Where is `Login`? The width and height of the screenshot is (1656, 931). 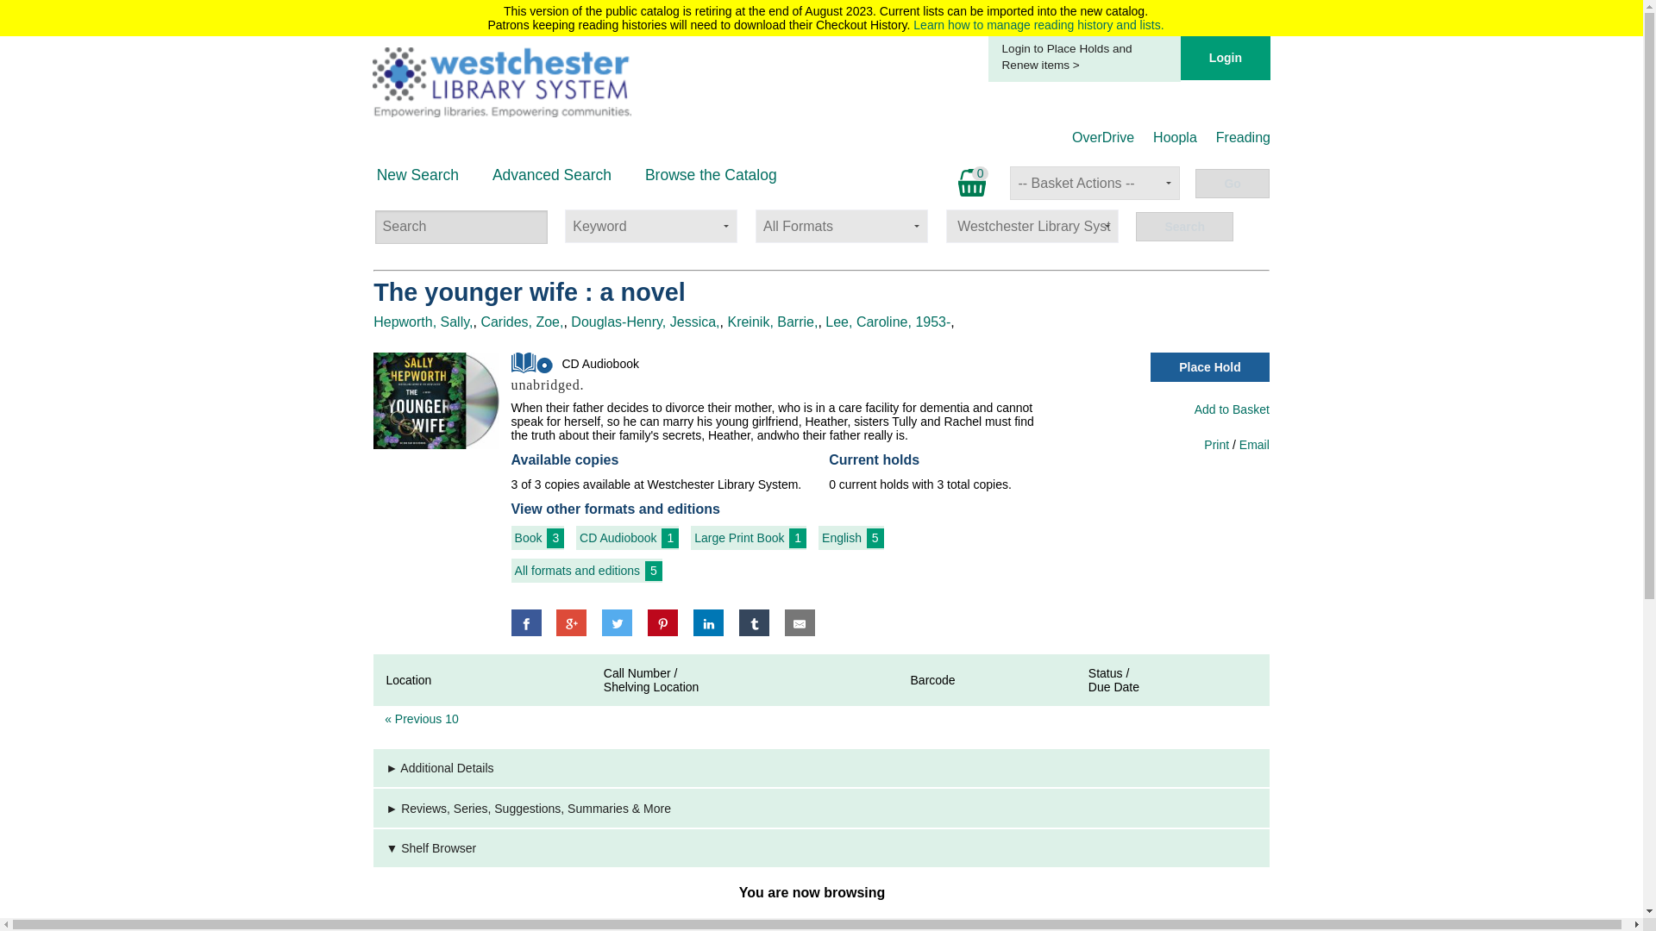 Login is located at coordinates (1225, 58).